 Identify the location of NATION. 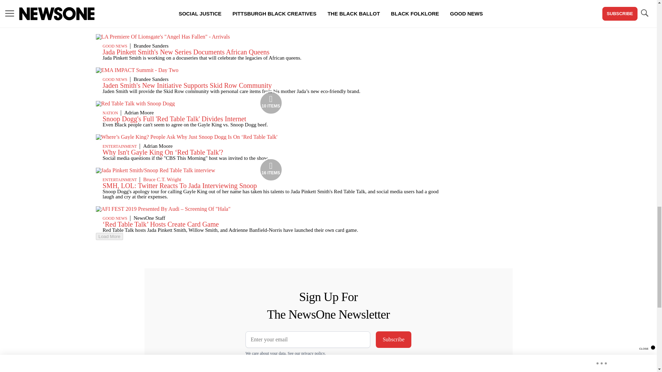
(110, 113).